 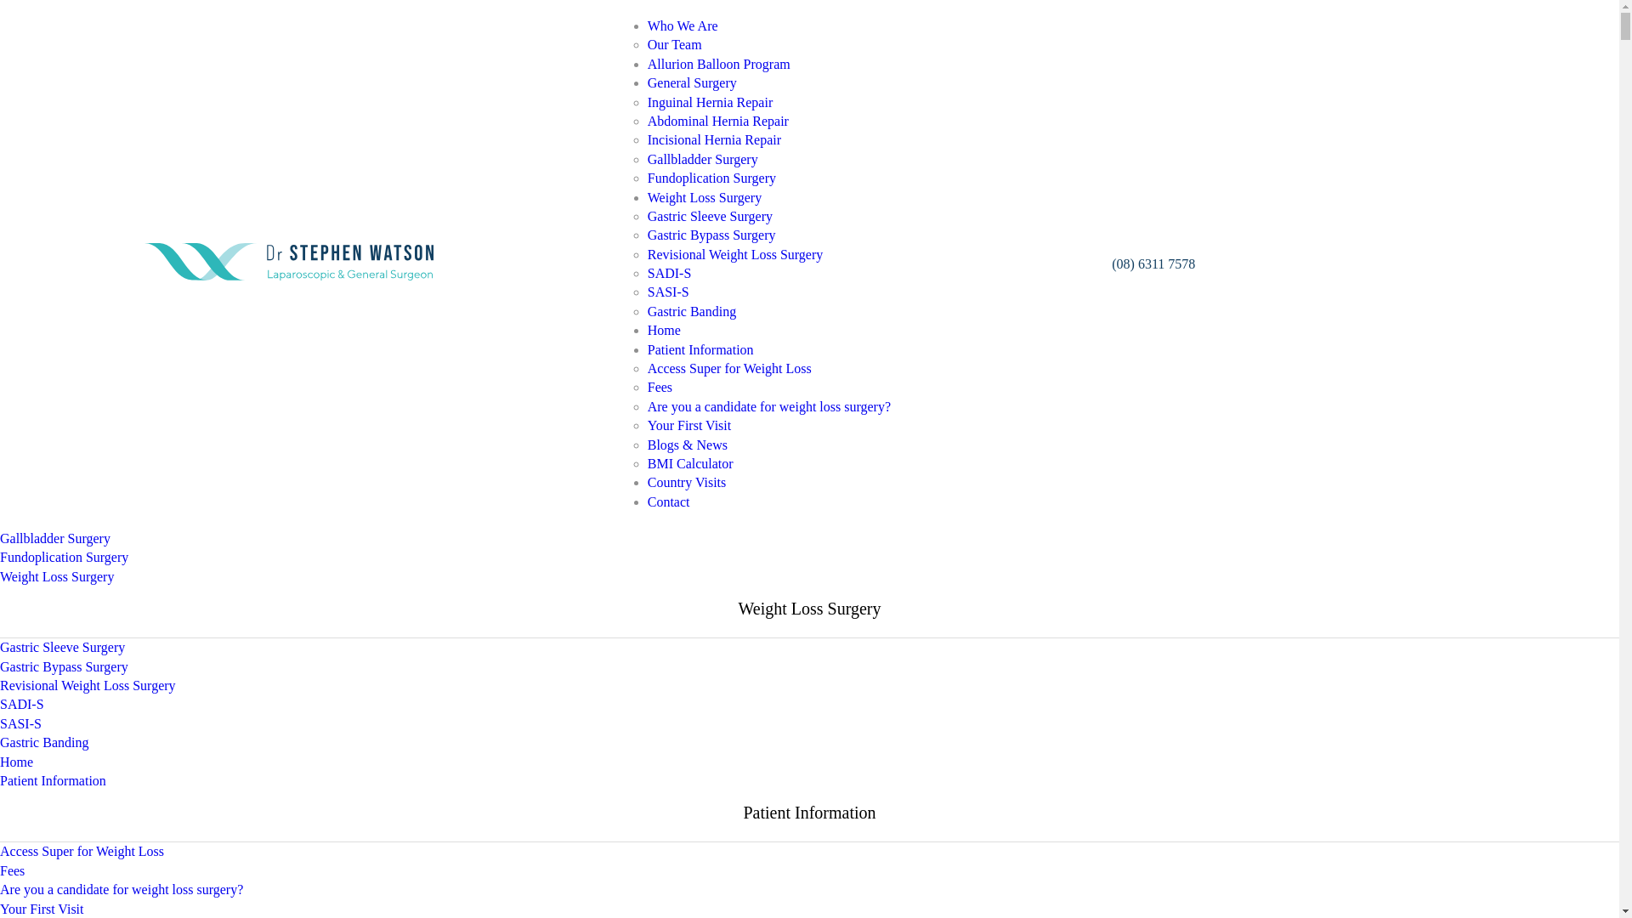 What do you see at coordinates (82, 852) in the screenshot?
I see `Access Super for Weight Loss` at bounding box center [82, 852].